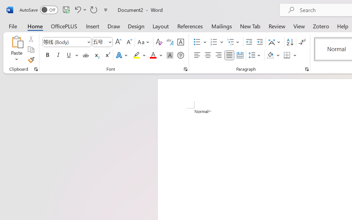 Image resolution: width=352 pixels, height=220 pixels. I want to click on Office Clipboard..., so click(36, 69).